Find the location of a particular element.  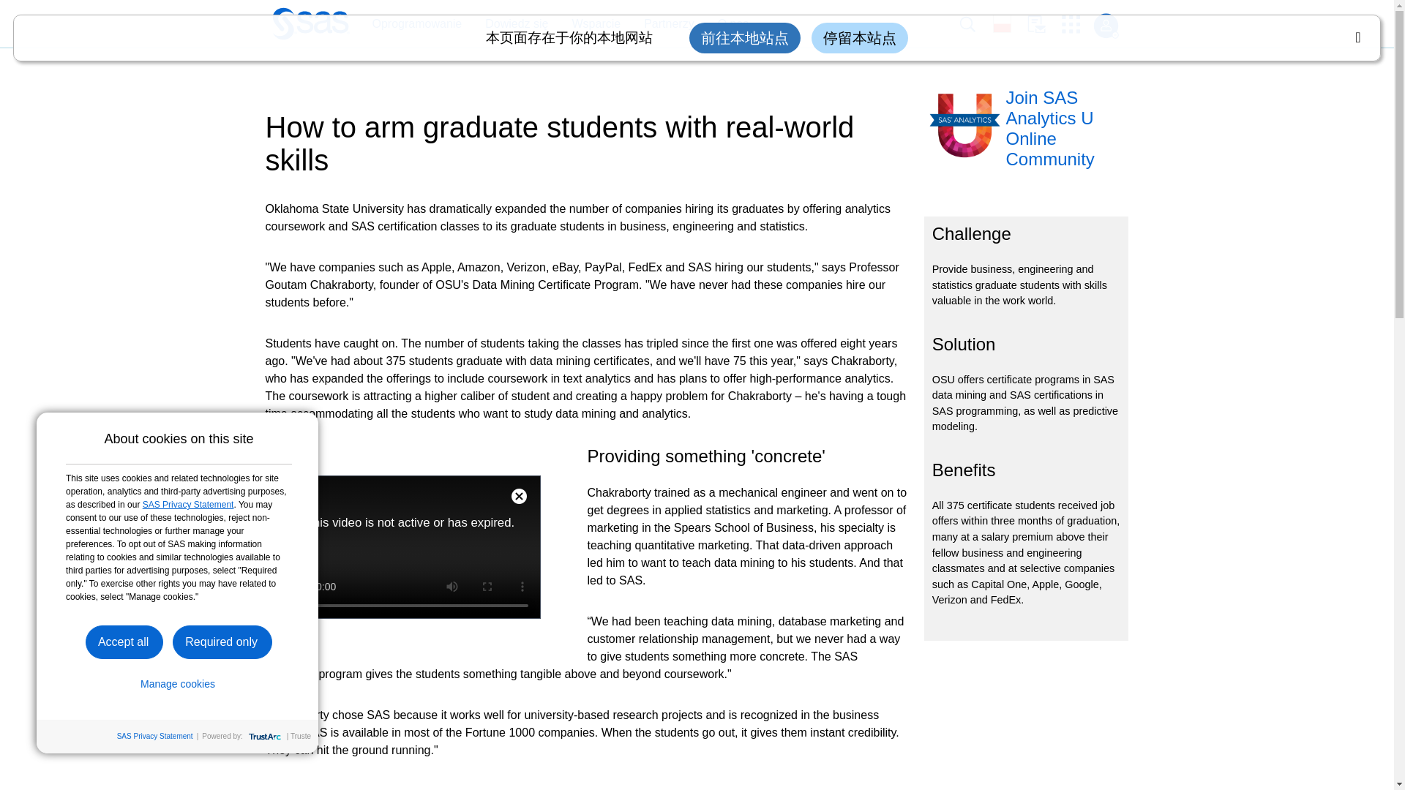

Oprogramowanie is located at coordinates (416, 24).